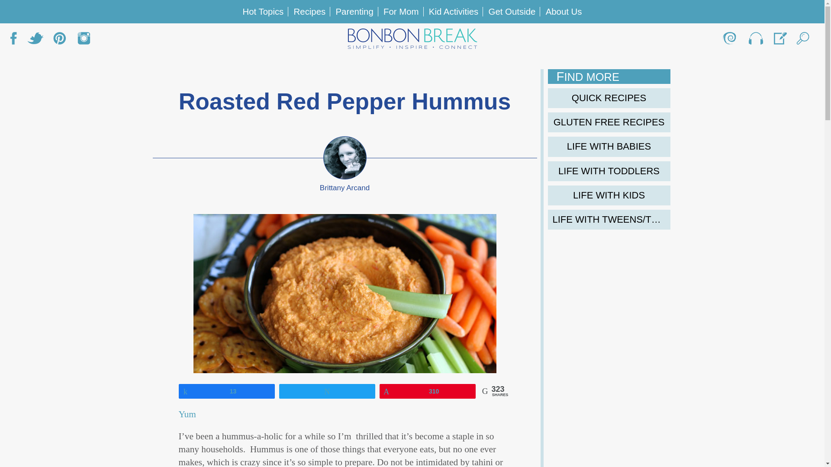 This screenshot has height=467, width=831. What do you see at coordinates (609, 146) in the screenshot?
I see `Life with babies` at bounding box center [609, 146].